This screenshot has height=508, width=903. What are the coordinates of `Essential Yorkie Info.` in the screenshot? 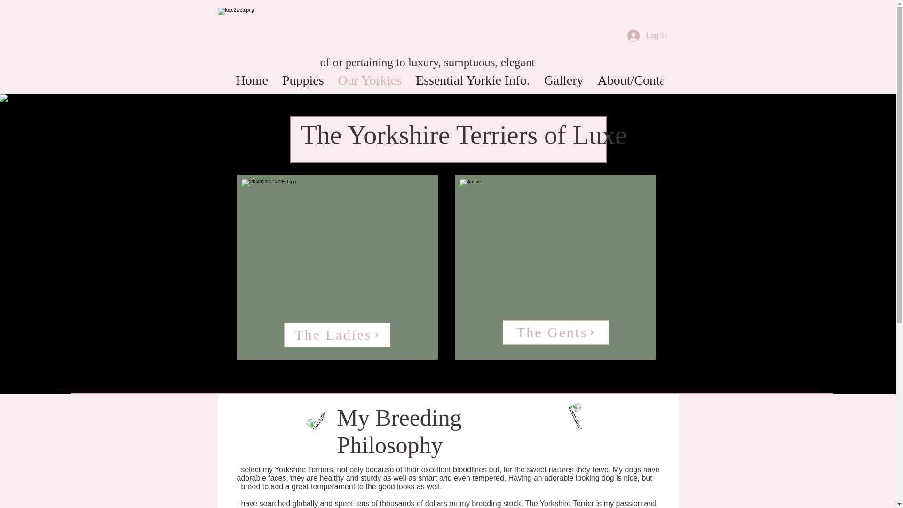 It's located at (473, 82).